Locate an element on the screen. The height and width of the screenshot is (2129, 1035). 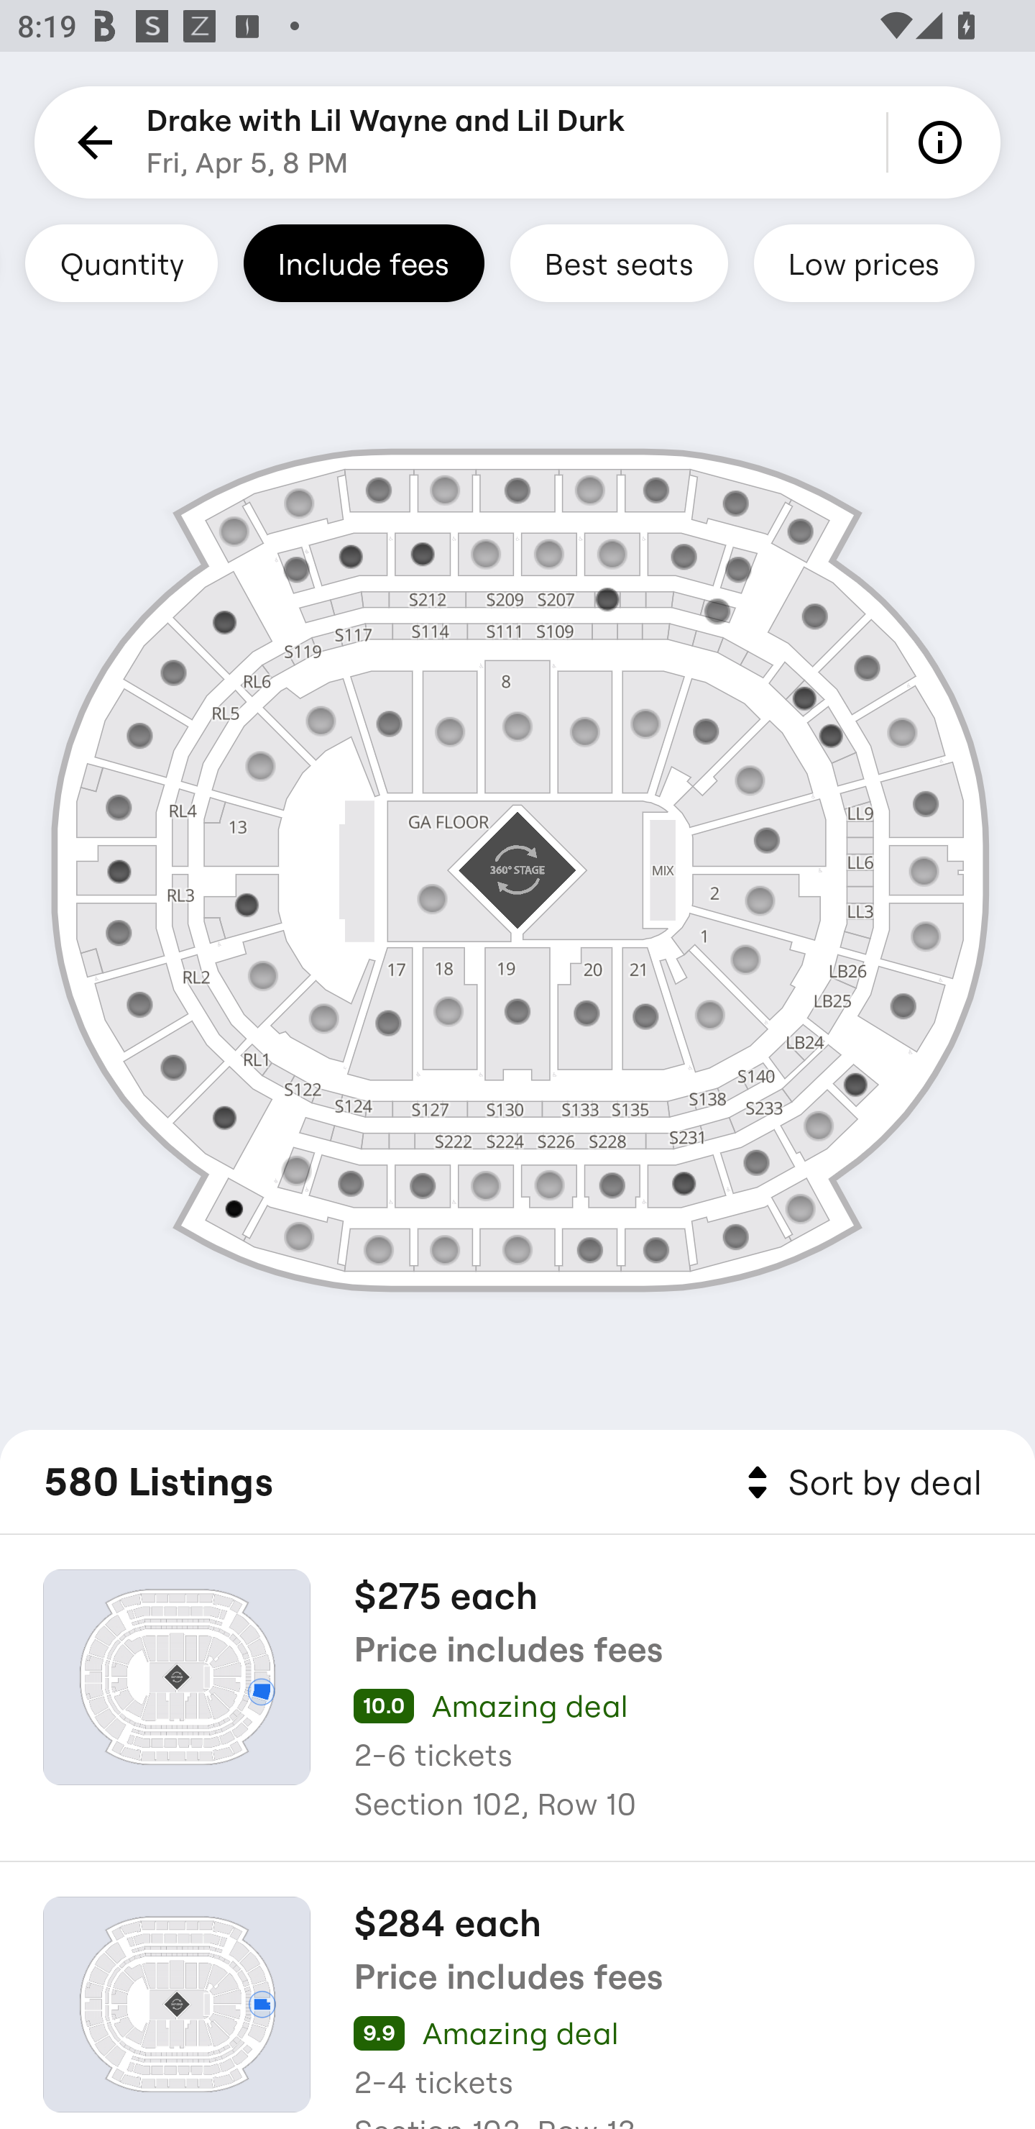
Info is located at coordinates (944, 142).